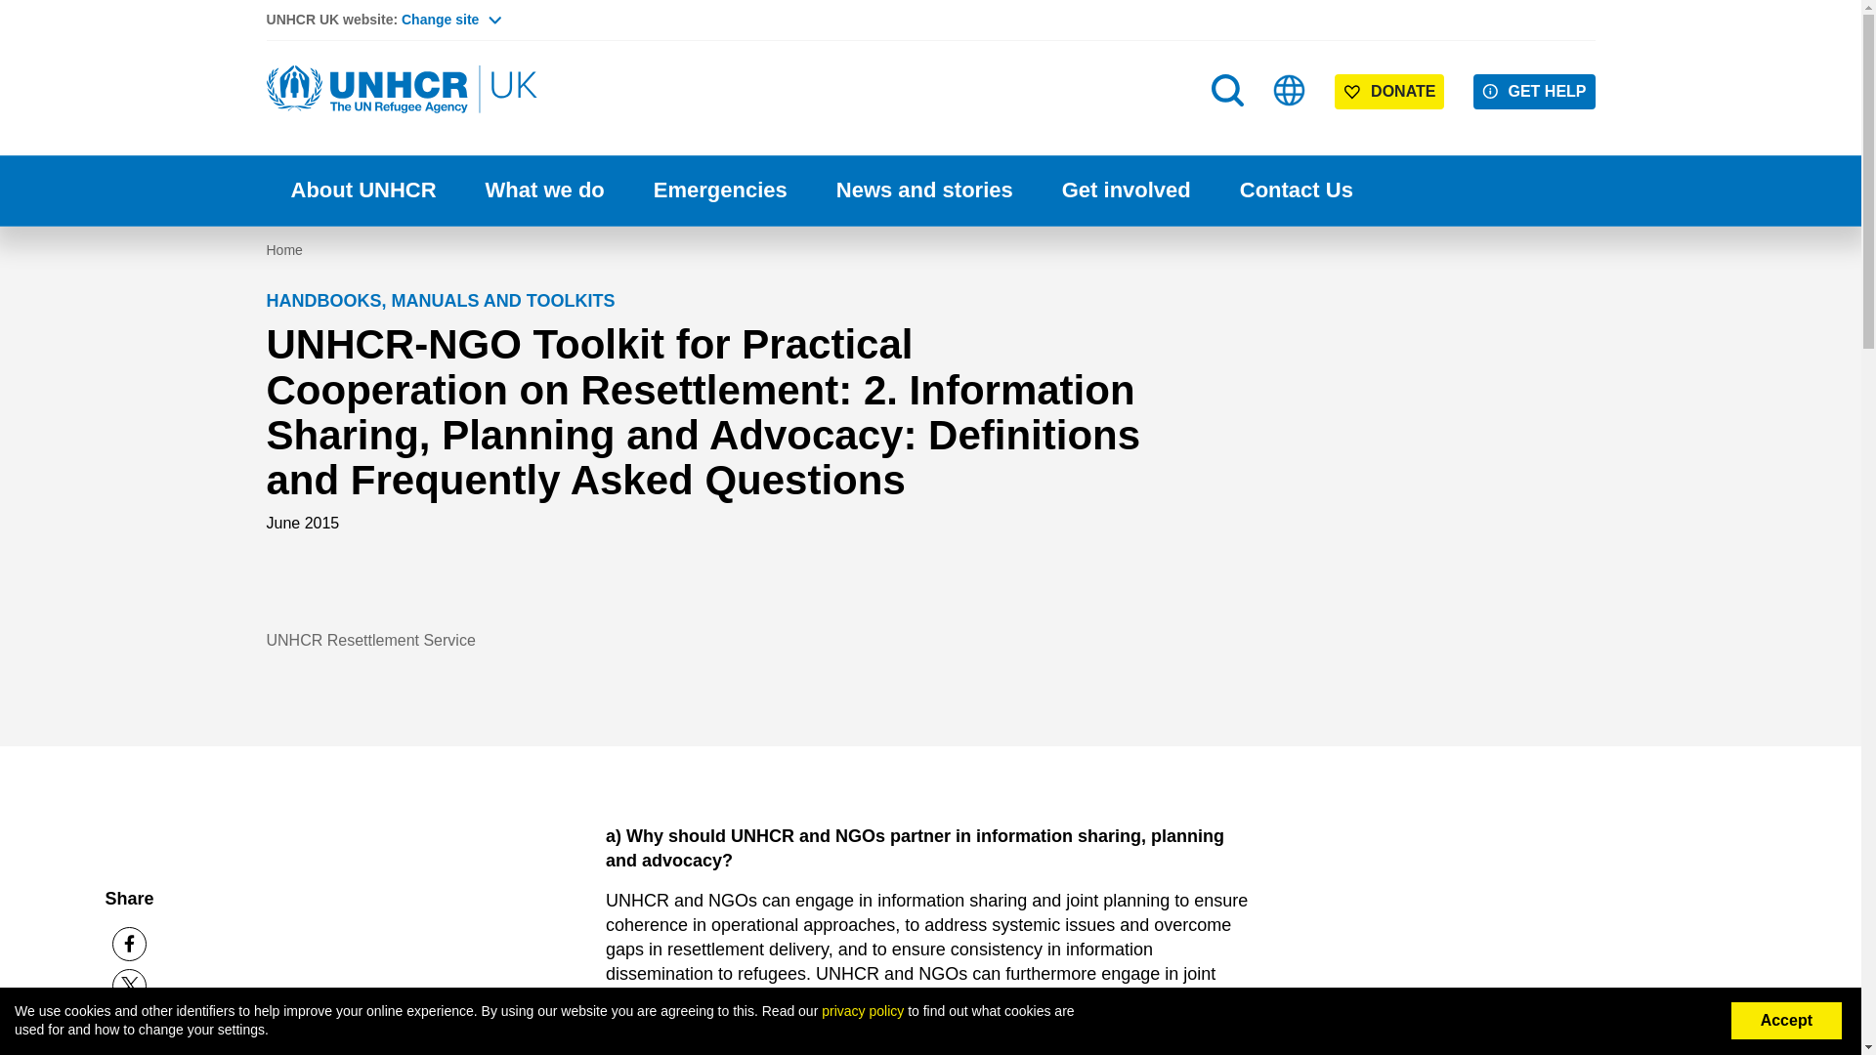 The image size is (1876, 1055). Describe the element at coordinates (450, 20) in the screenshot. I see `Change site` at that location.